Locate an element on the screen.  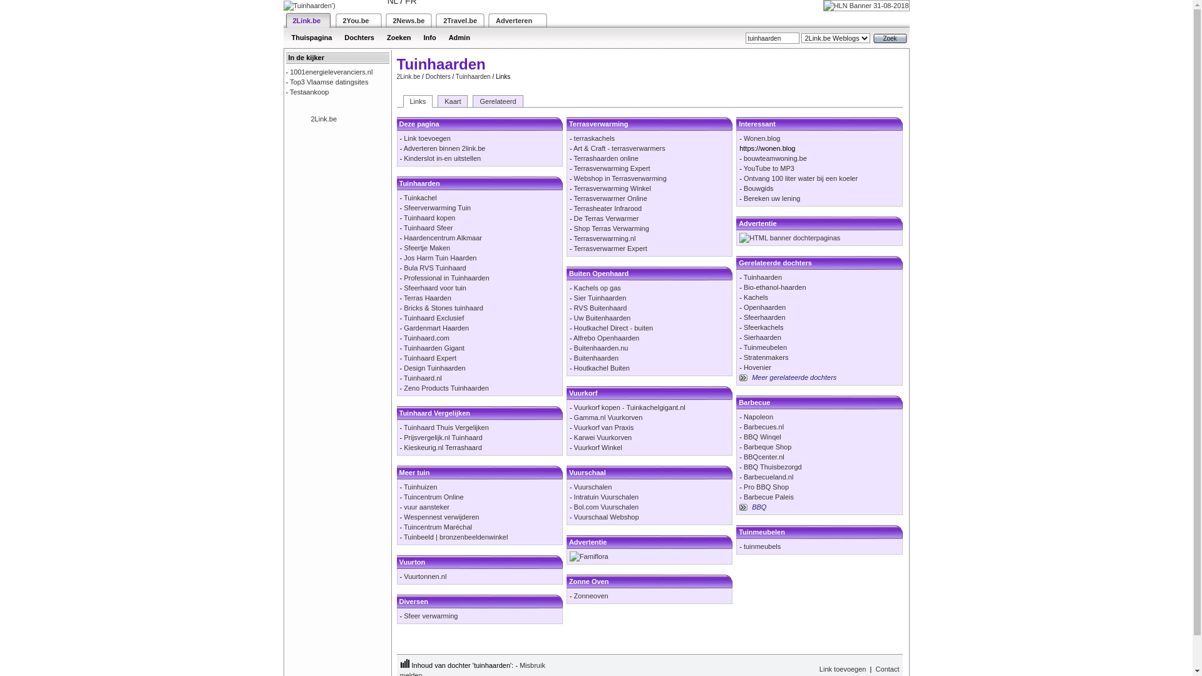
Terrasverwarmer Online is located at coordinates (610, 198).